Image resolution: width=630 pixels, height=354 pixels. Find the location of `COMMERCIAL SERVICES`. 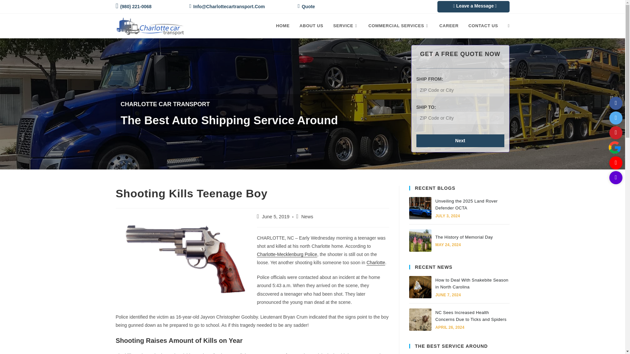

COMMERCIAL SERVICES is located at coordinates (399, 26).